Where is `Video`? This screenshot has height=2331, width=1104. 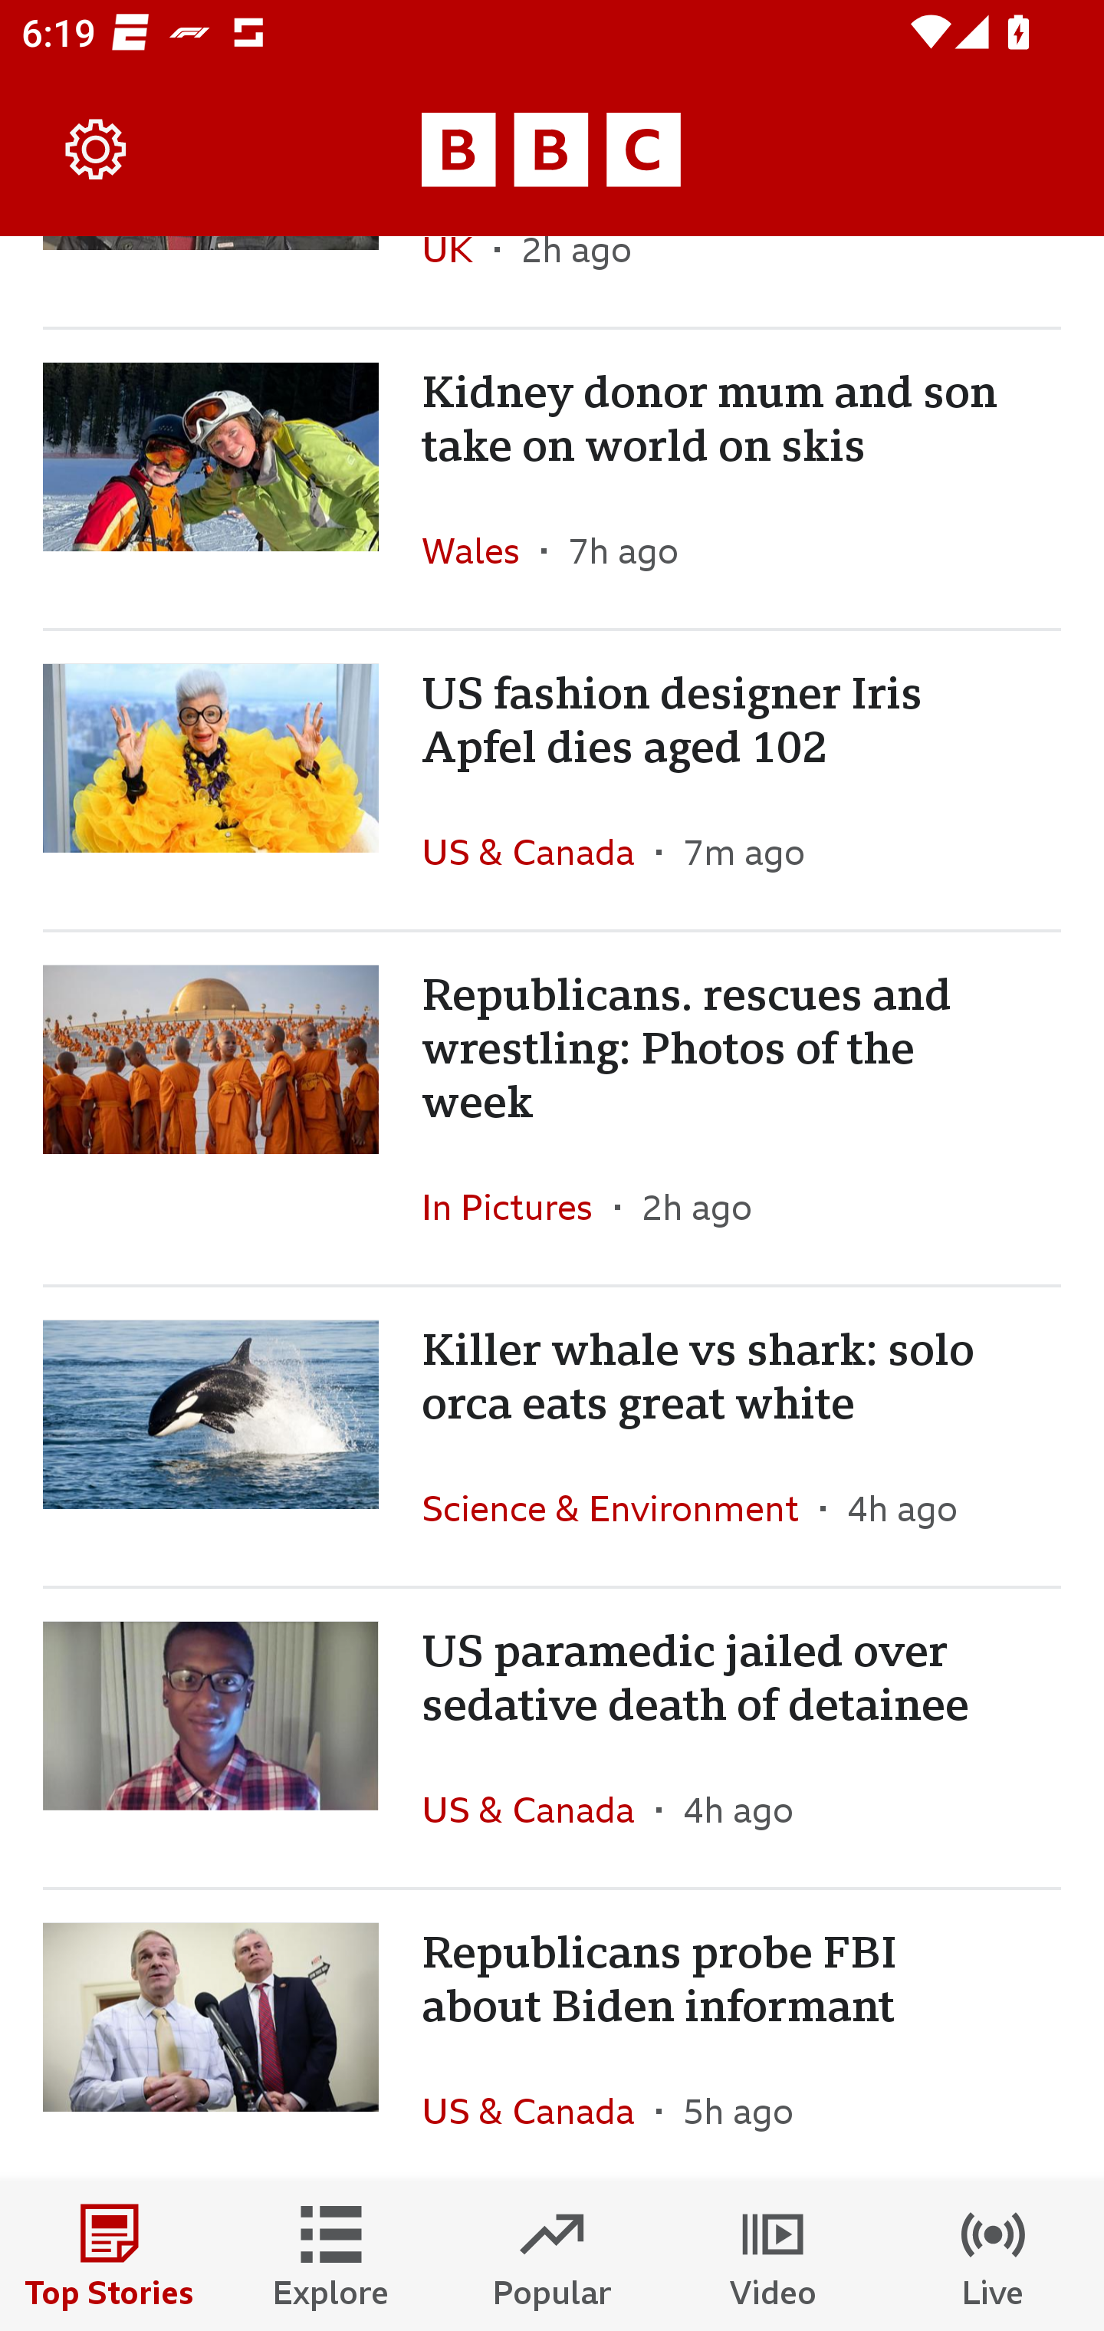 Video is located at coordinates (773, 2256).